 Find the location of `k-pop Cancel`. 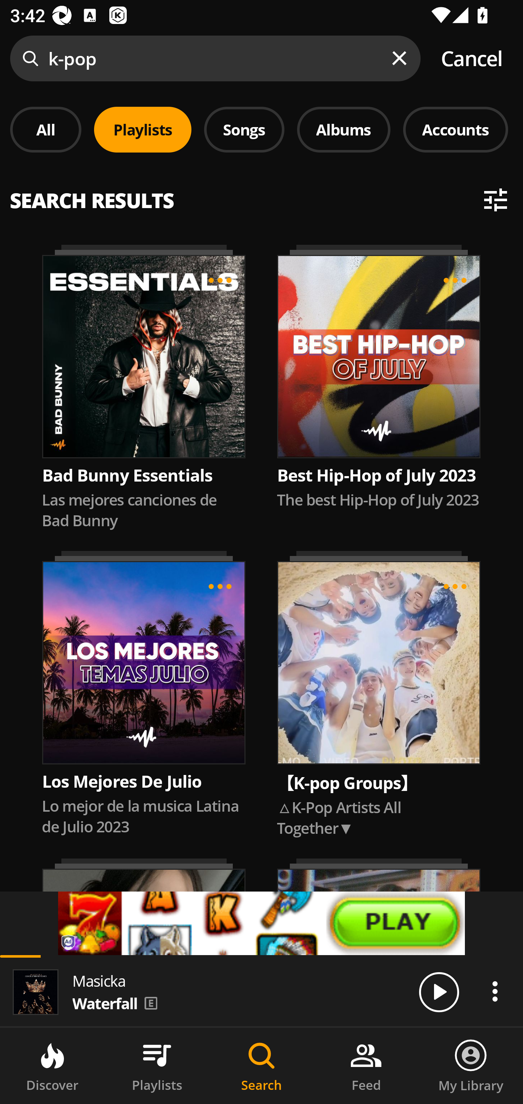

k-pop Cancel is located at coordinates (261, 58).